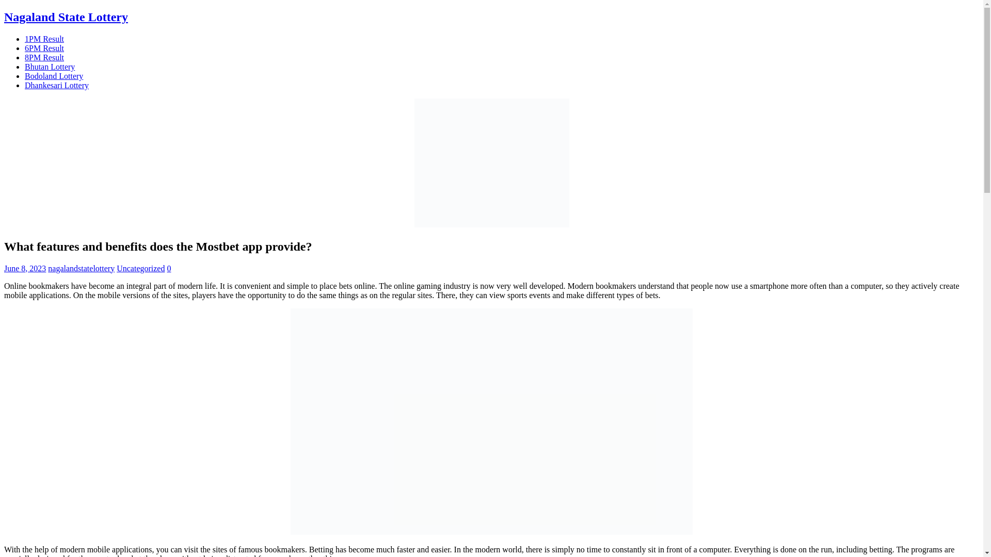 The height and width of the screenshot is (557, 991). Describe the element at coordinates (44, 39) in the screenshot. I see `1PM Result` at that location.